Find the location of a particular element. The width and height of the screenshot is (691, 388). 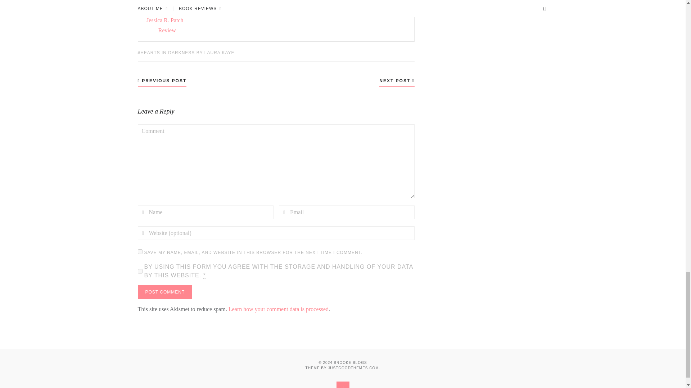

yes is located at coordinates (140, 251).